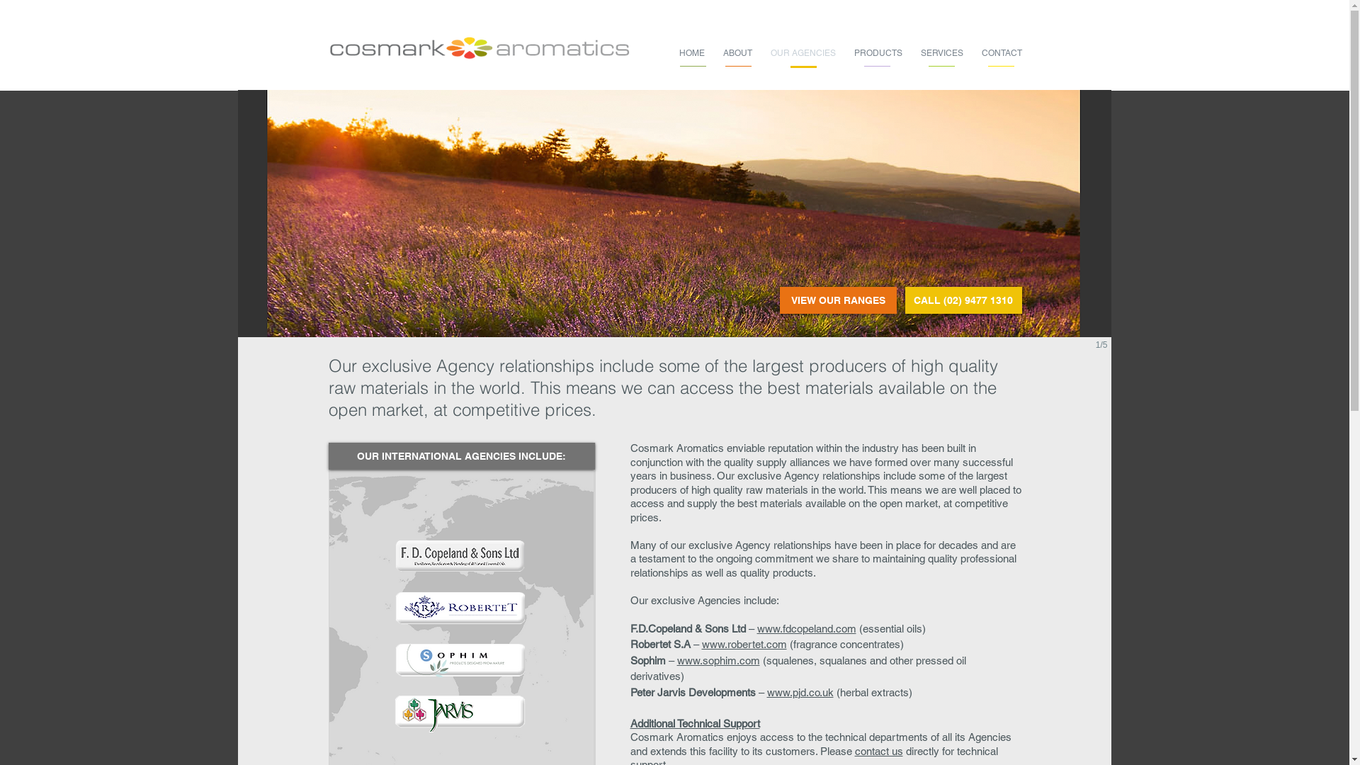  I want to click on CALL (02) 9477 1310, so click(963, 300).